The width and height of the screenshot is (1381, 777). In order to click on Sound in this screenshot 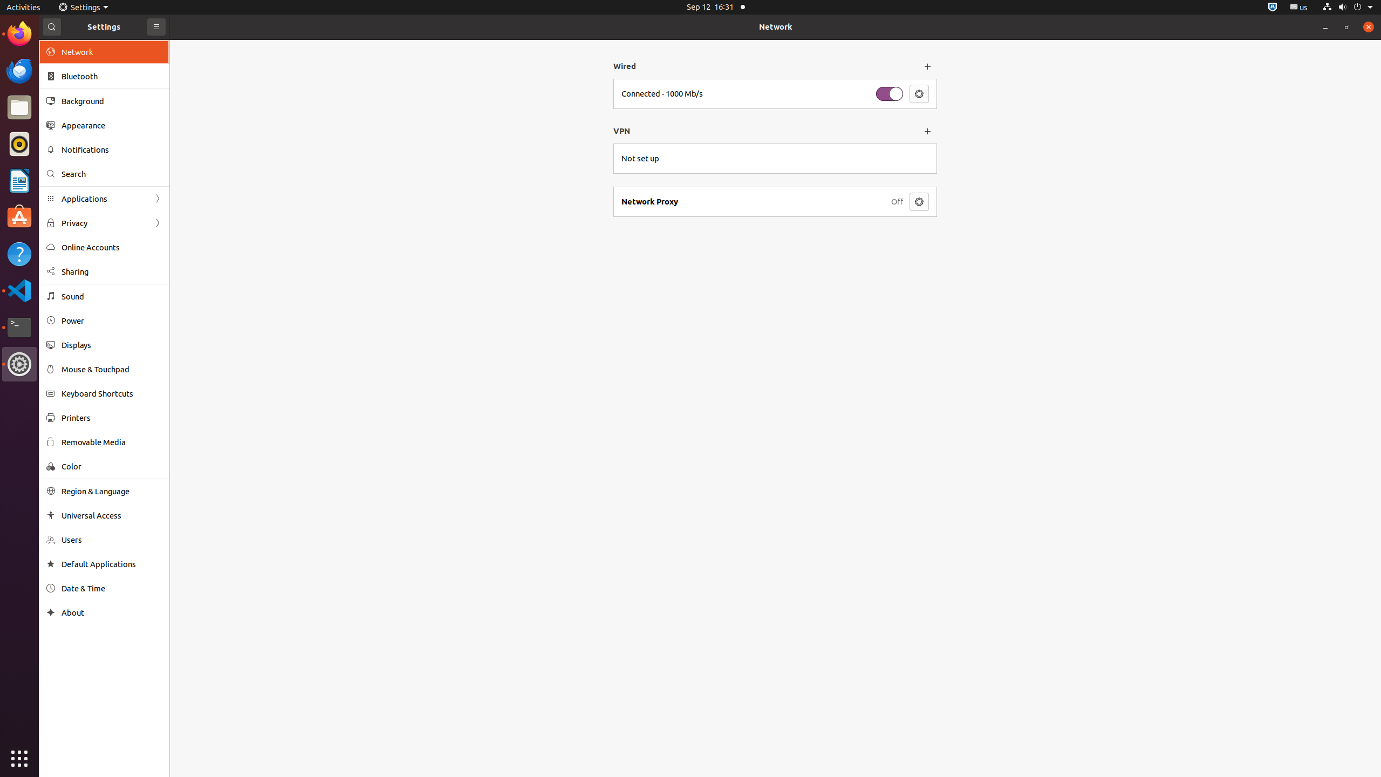, I will do `click(112, 297)`.